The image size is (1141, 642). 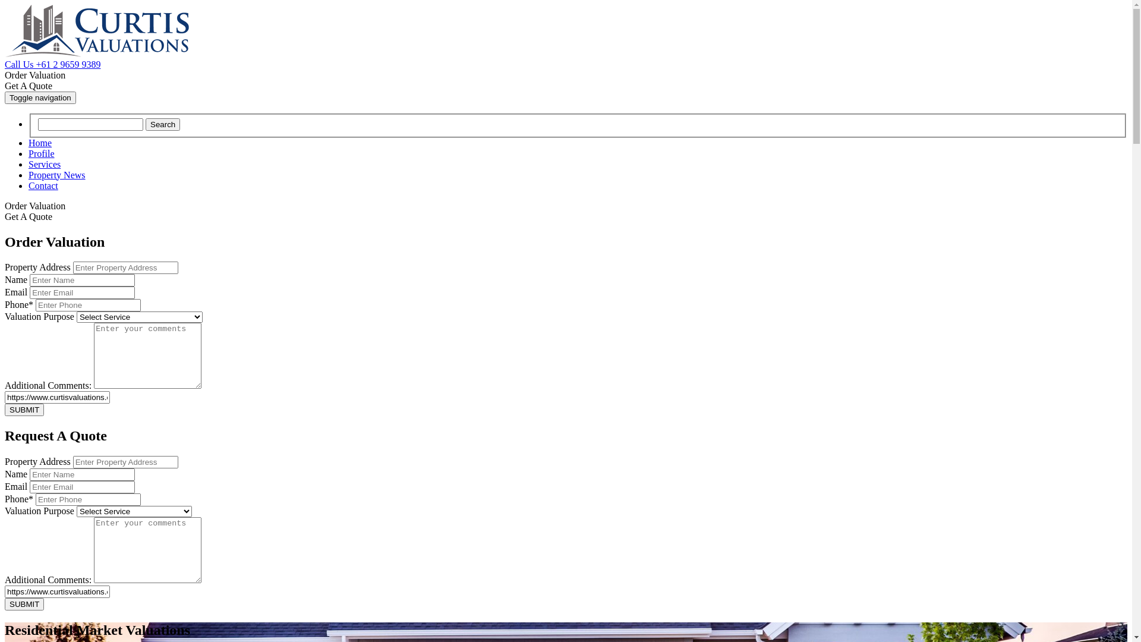 What do you see at coordinates (42, 153) in the screenshot?
I see `Profile` at bounding box center [42, 153].